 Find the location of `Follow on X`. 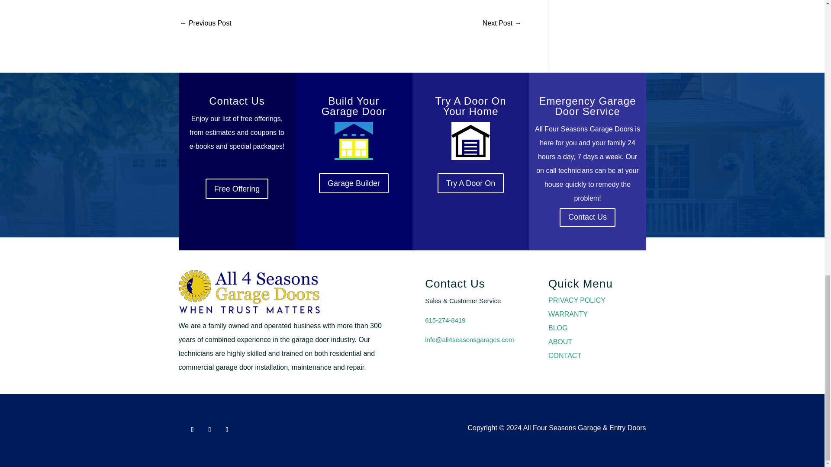

Follow on X is located at coordinates (227, 430).